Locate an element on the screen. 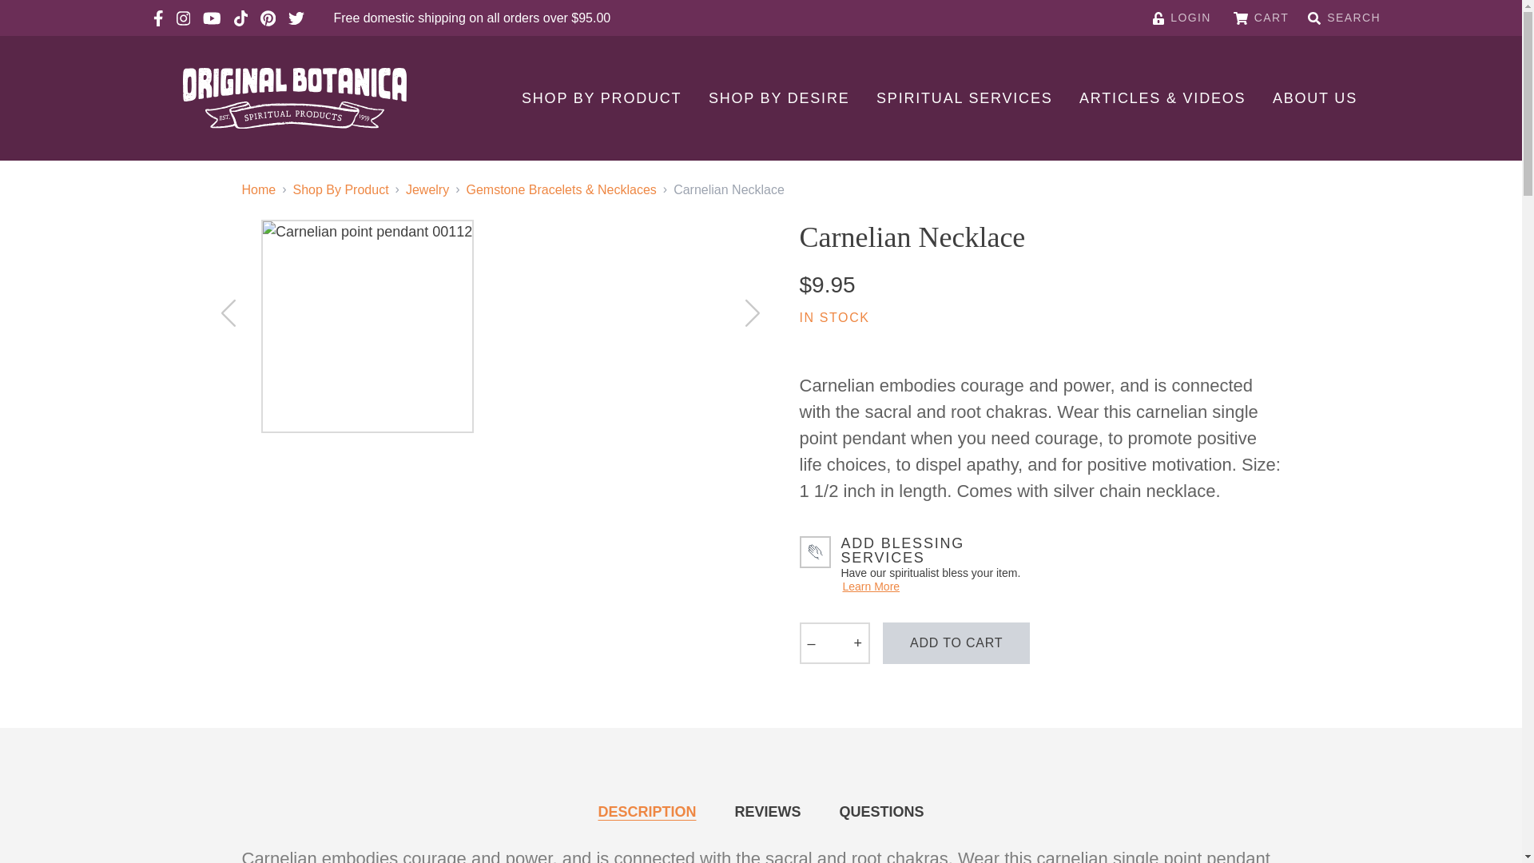 The image size is (1534, 863). LOGIN is located at coordinates (1182, 18).